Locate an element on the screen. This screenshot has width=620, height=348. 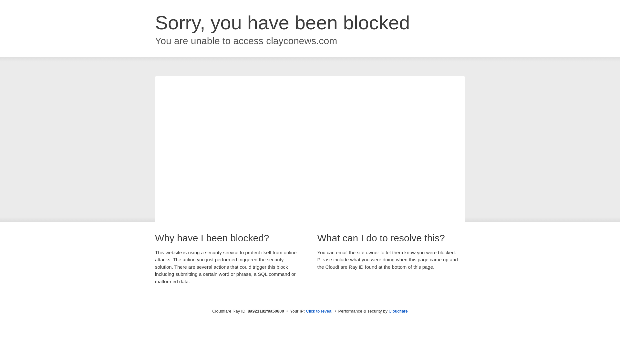
Cloudflare is located at coordinates (398, 311).